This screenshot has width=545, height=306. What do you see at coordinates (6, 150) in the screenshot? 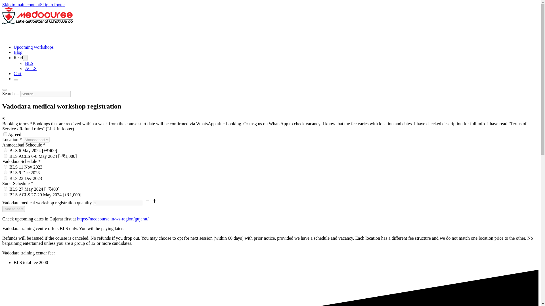
I see `BLS 6 May 2024` at bounding box center [6, 150].